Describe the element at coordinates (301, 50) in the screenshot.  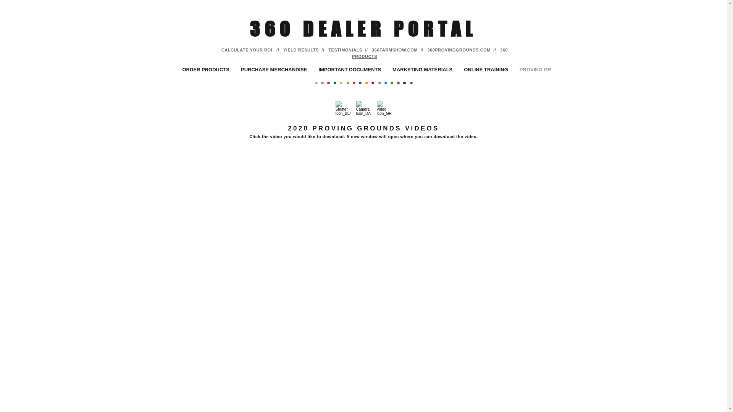
I see `YIELD RESULTS` at that location.